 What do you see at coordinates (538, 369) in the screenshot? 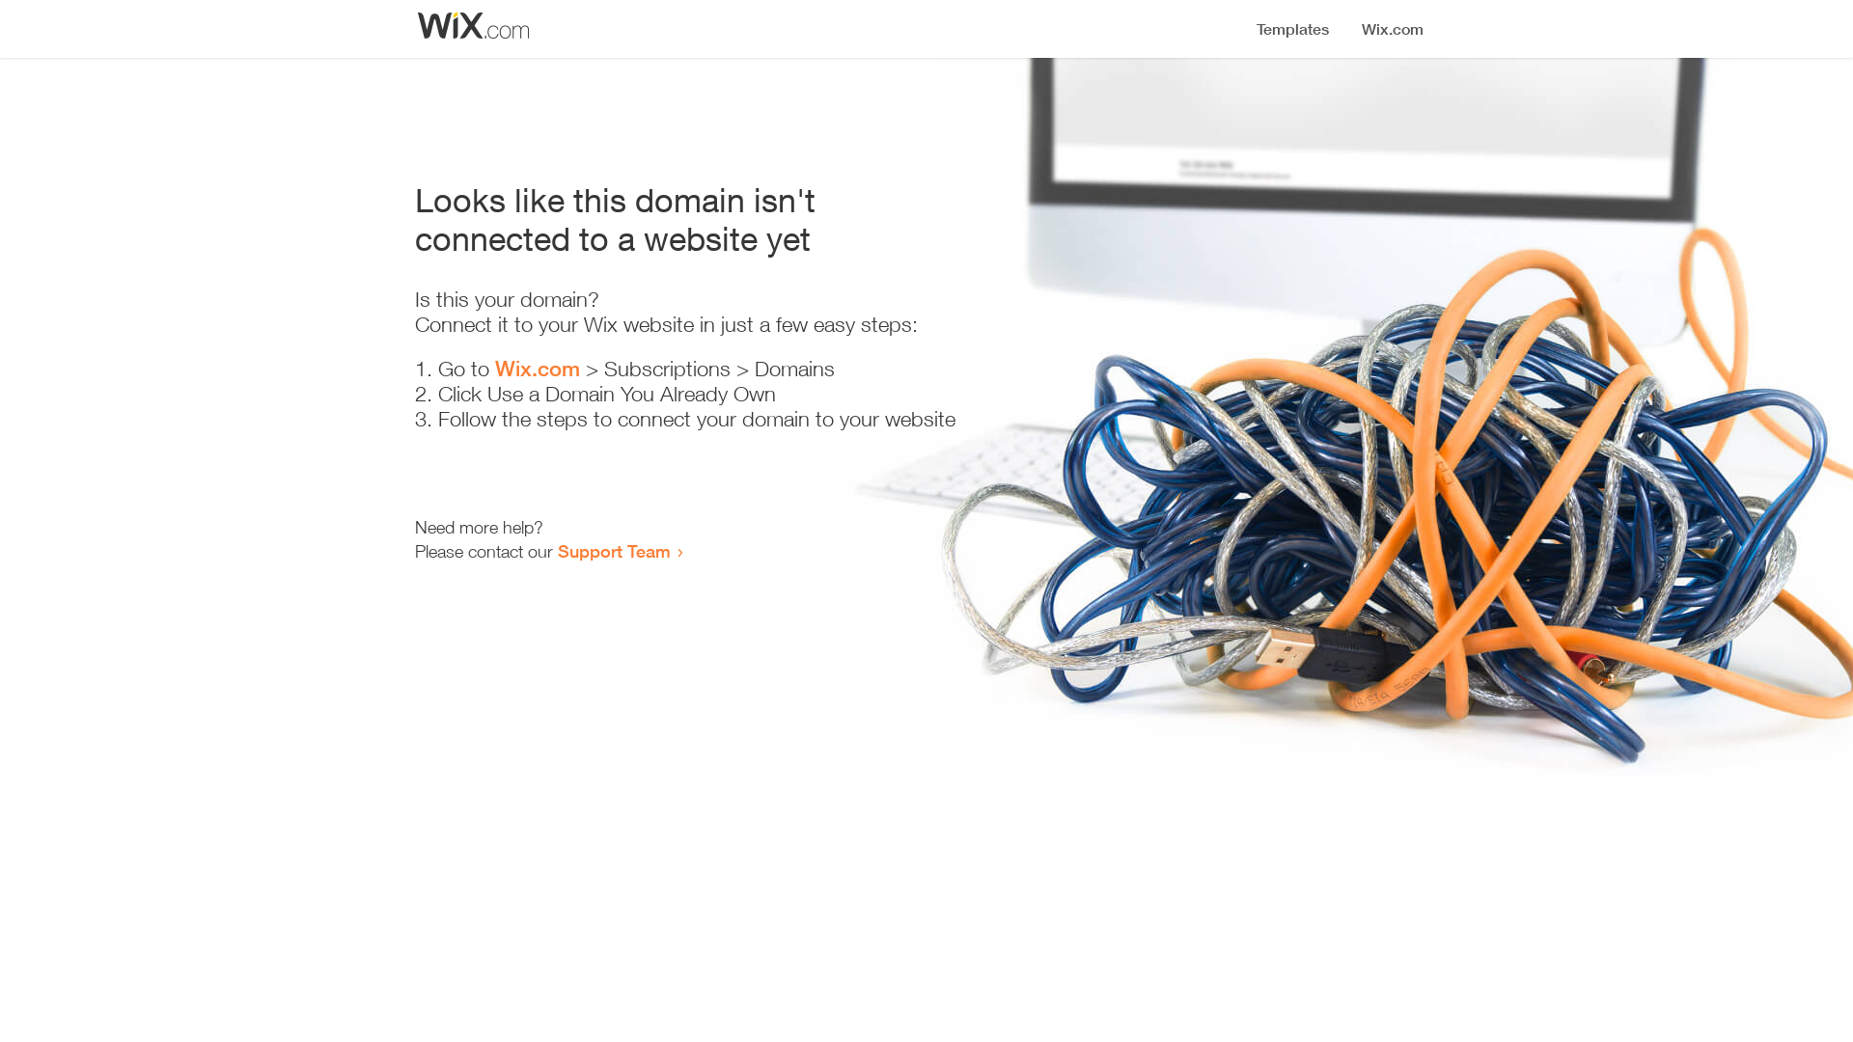
I see `Wix.com` at bounding box center [538, 369].